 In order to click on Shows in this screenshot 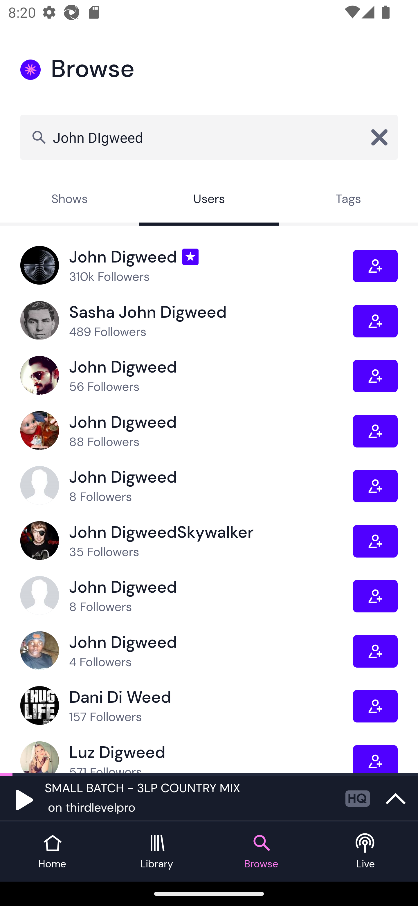, I will do `click(70, 200)`.